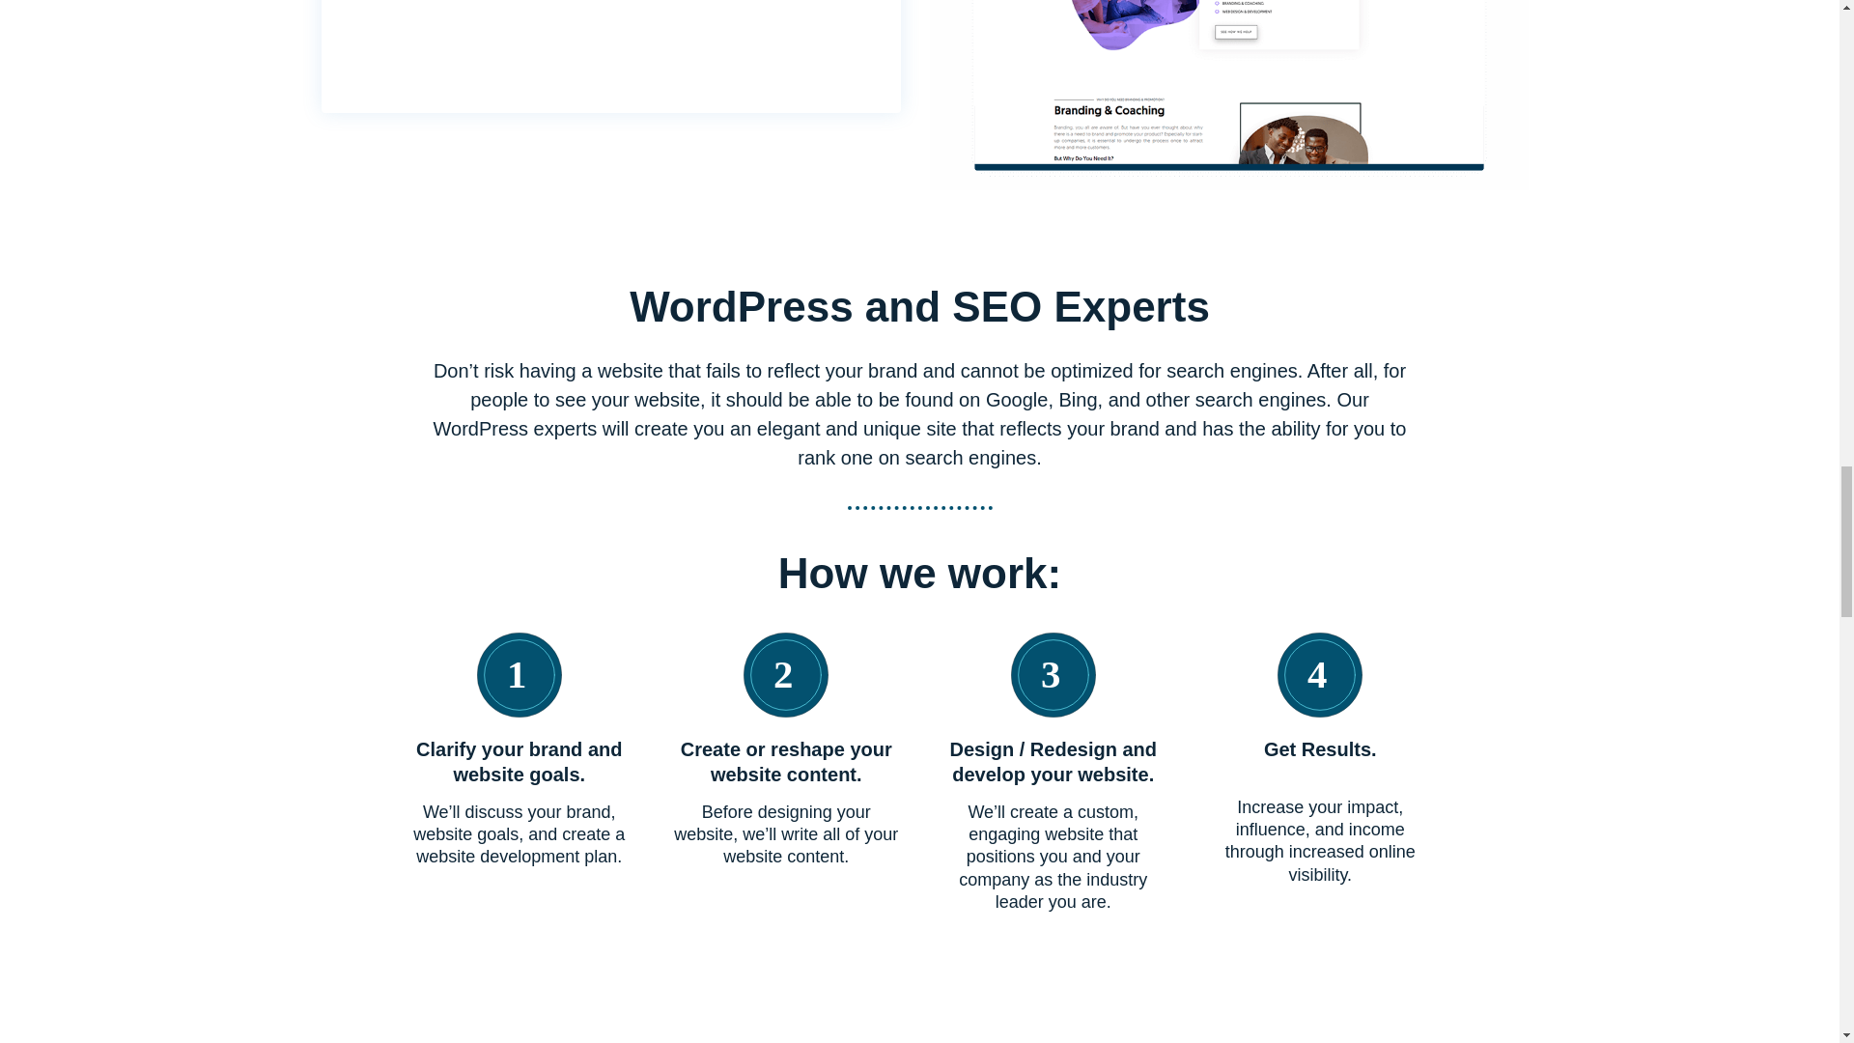 This screenshot has width=1854, height=1043. I want to click on Website Building 9, so click(1319, 674).